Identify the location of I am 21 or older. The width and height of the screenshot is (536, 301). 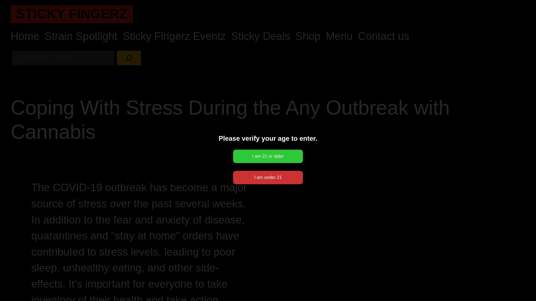
(268, 156).